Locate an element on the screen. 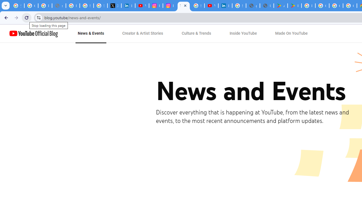 Image resolution: width=362 pixels, height=203 pixels. LinkedIn Privacy Policy is located at coordinates (128, 6).